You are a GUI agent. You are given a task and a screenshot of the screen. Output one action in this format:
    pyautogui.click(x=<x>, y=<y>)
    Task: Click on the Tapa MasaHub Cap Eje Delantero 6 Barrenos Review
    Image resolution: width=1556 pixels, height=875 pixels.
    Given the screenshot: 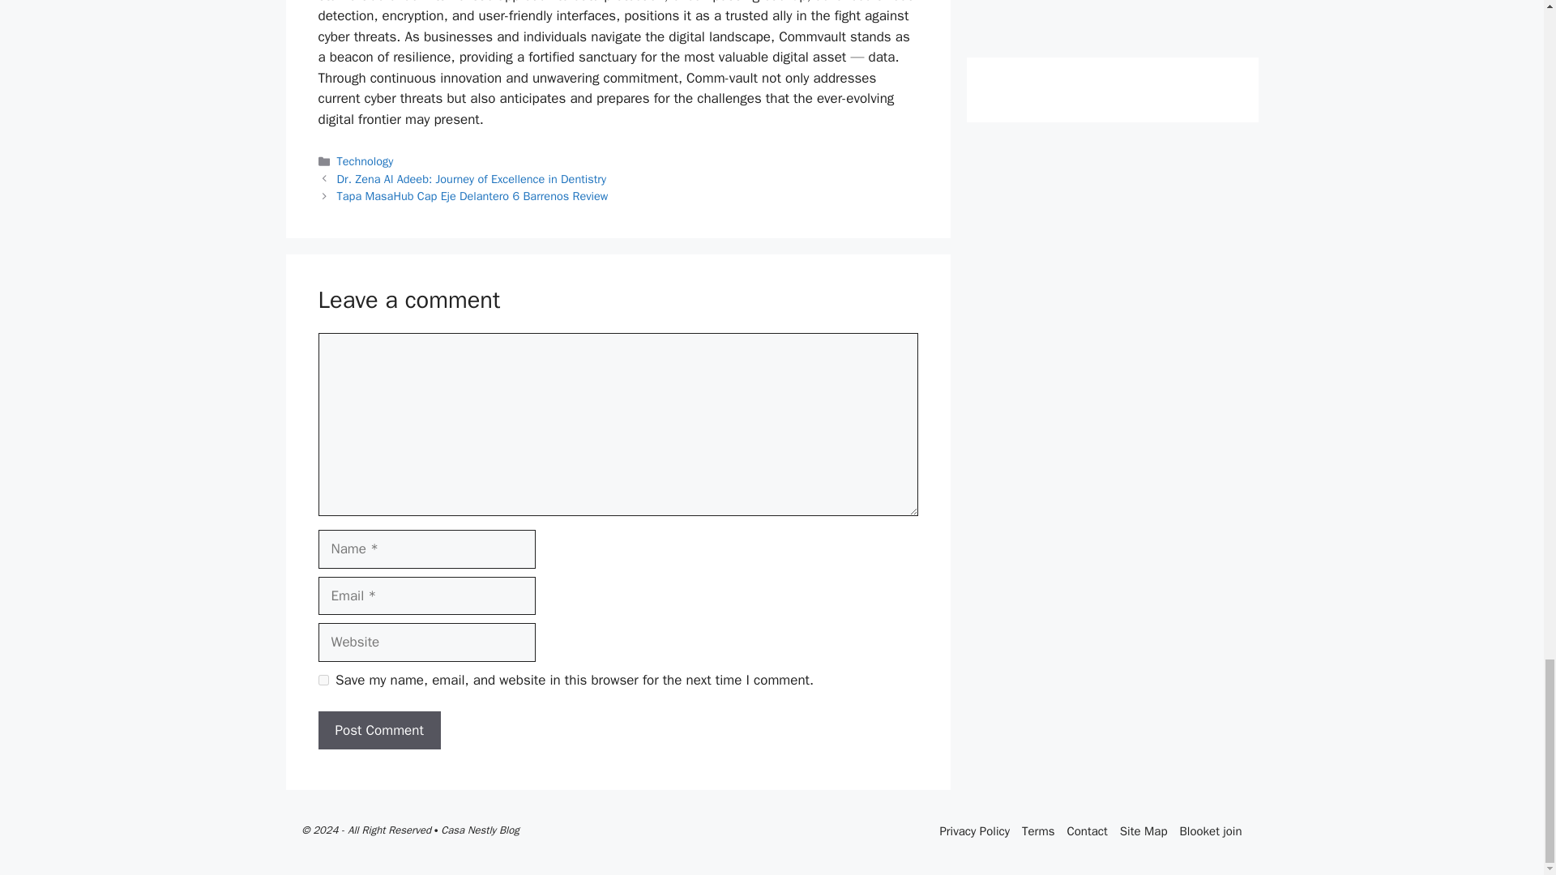 What is the action you would take?
    pyautogui.click(x=472, y=196)
    